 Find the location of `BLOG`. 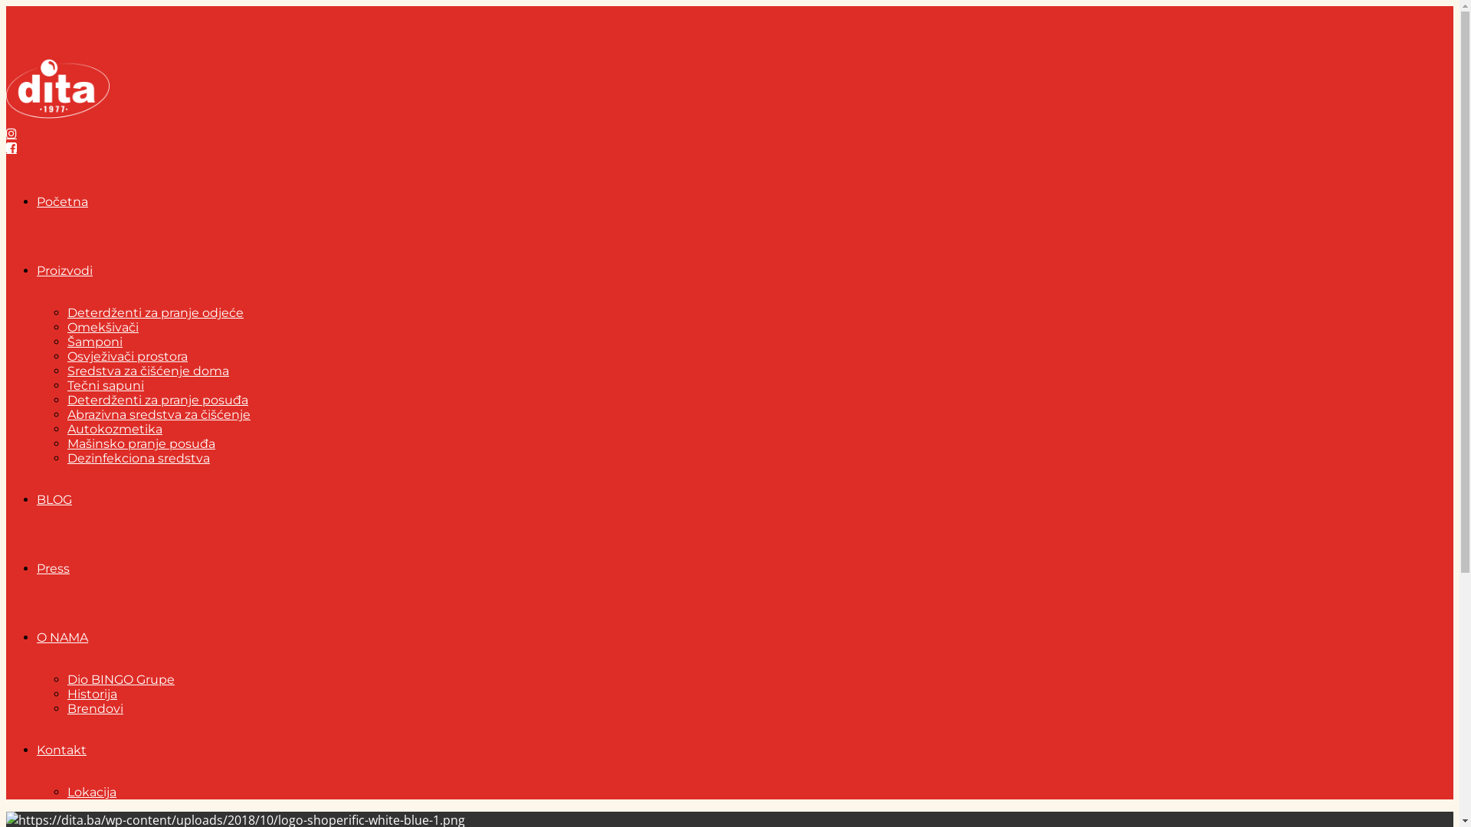

BLOG is located at coordinates (54, 499).